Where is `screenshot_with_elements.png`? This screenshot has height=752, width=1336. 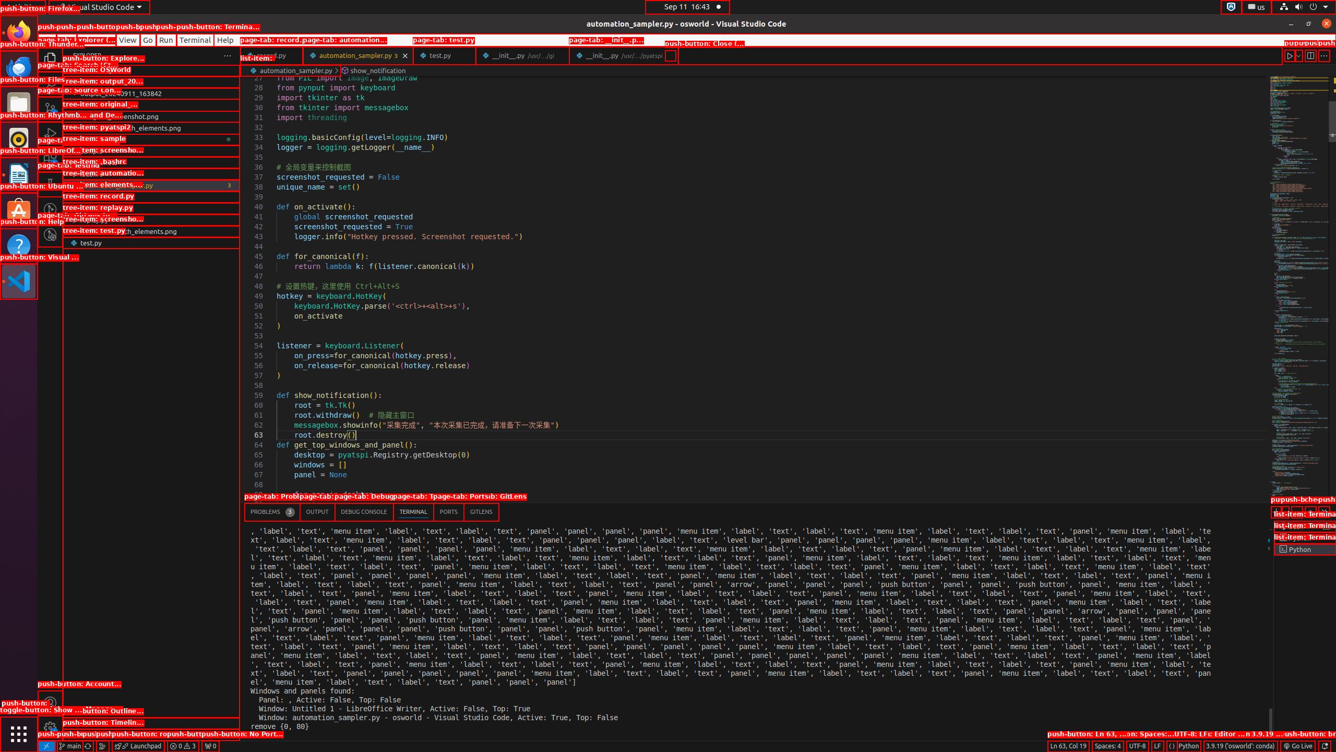
screenshot_with_elements.png is located at coordinates (151, 231).